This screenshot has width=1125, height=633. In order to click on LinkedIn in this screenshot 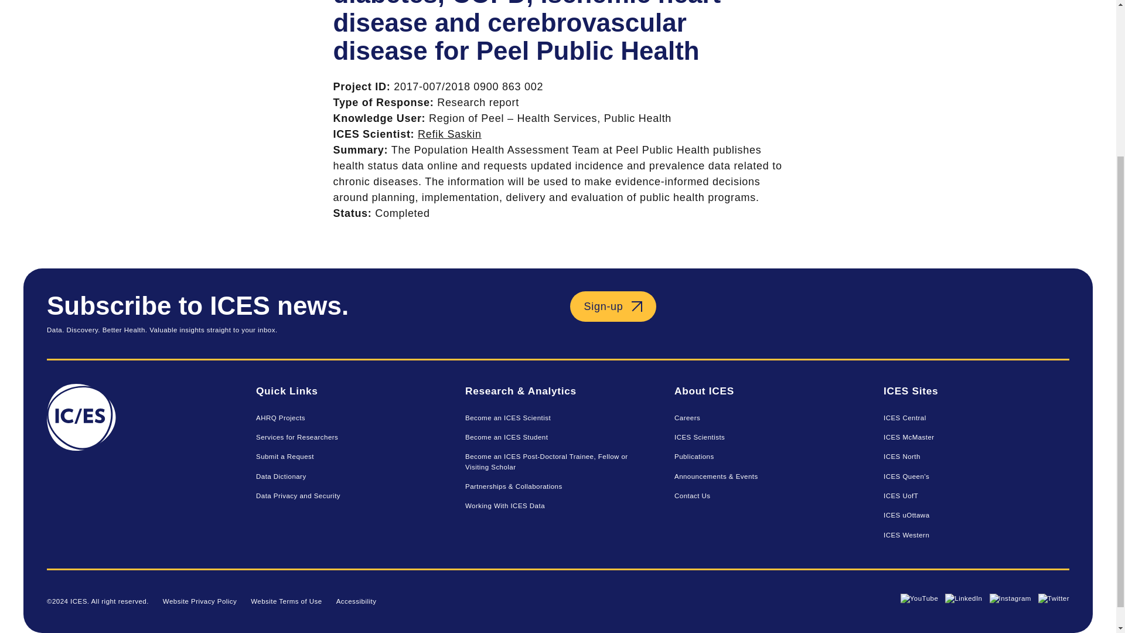, I will do `click(963, 599)`.